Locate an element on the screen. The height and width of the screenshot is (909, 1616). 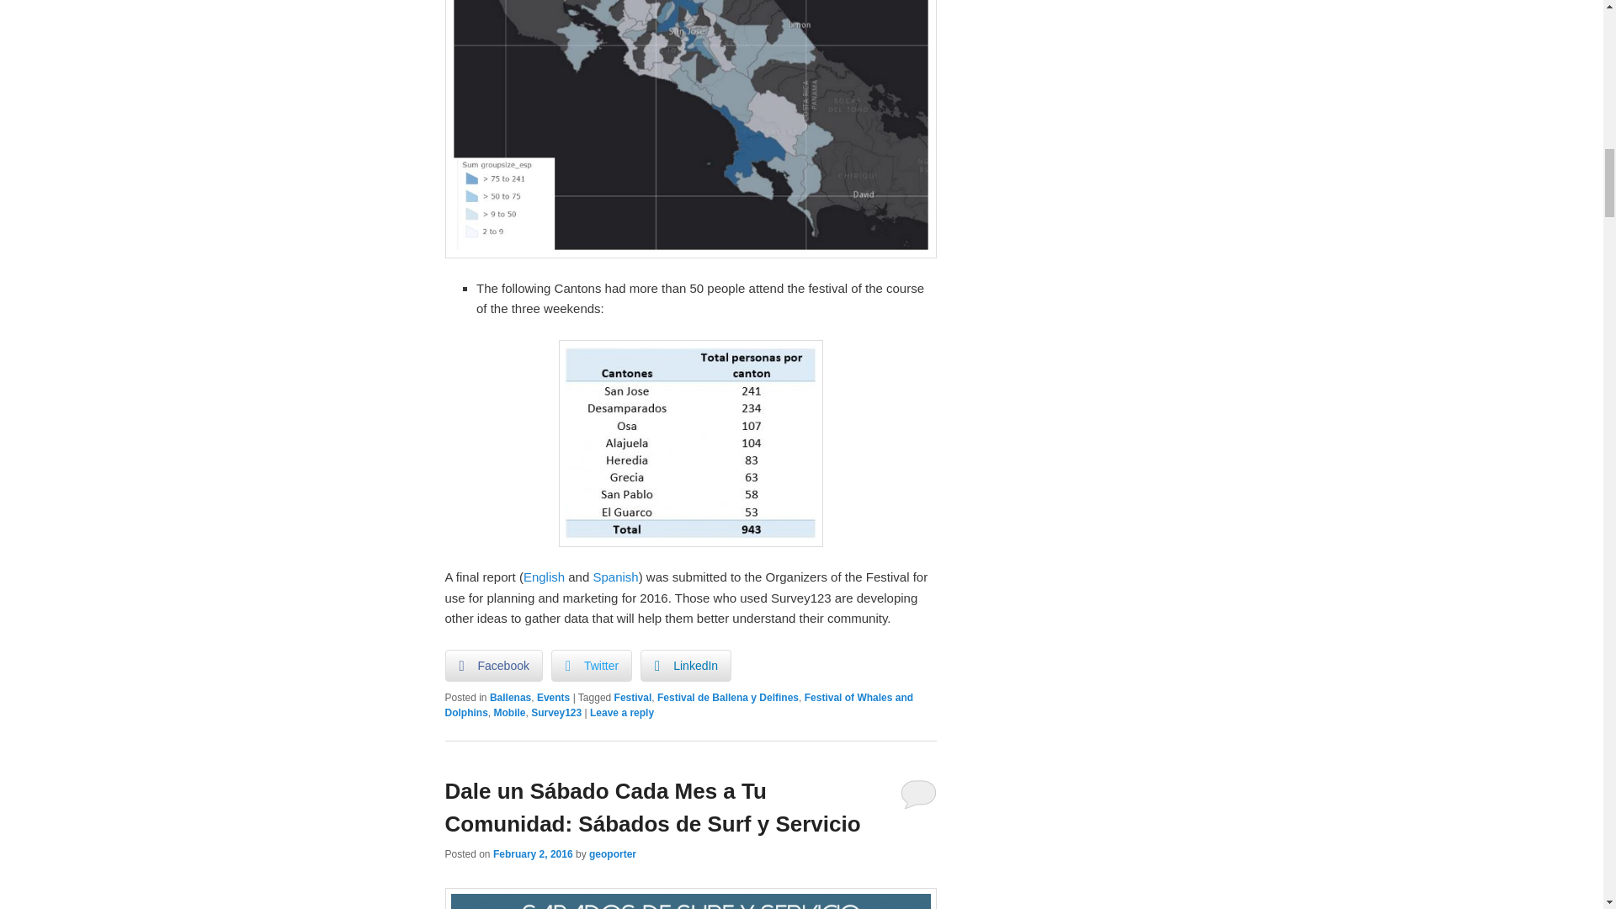
Twitter is located at coordinates (591, 666).